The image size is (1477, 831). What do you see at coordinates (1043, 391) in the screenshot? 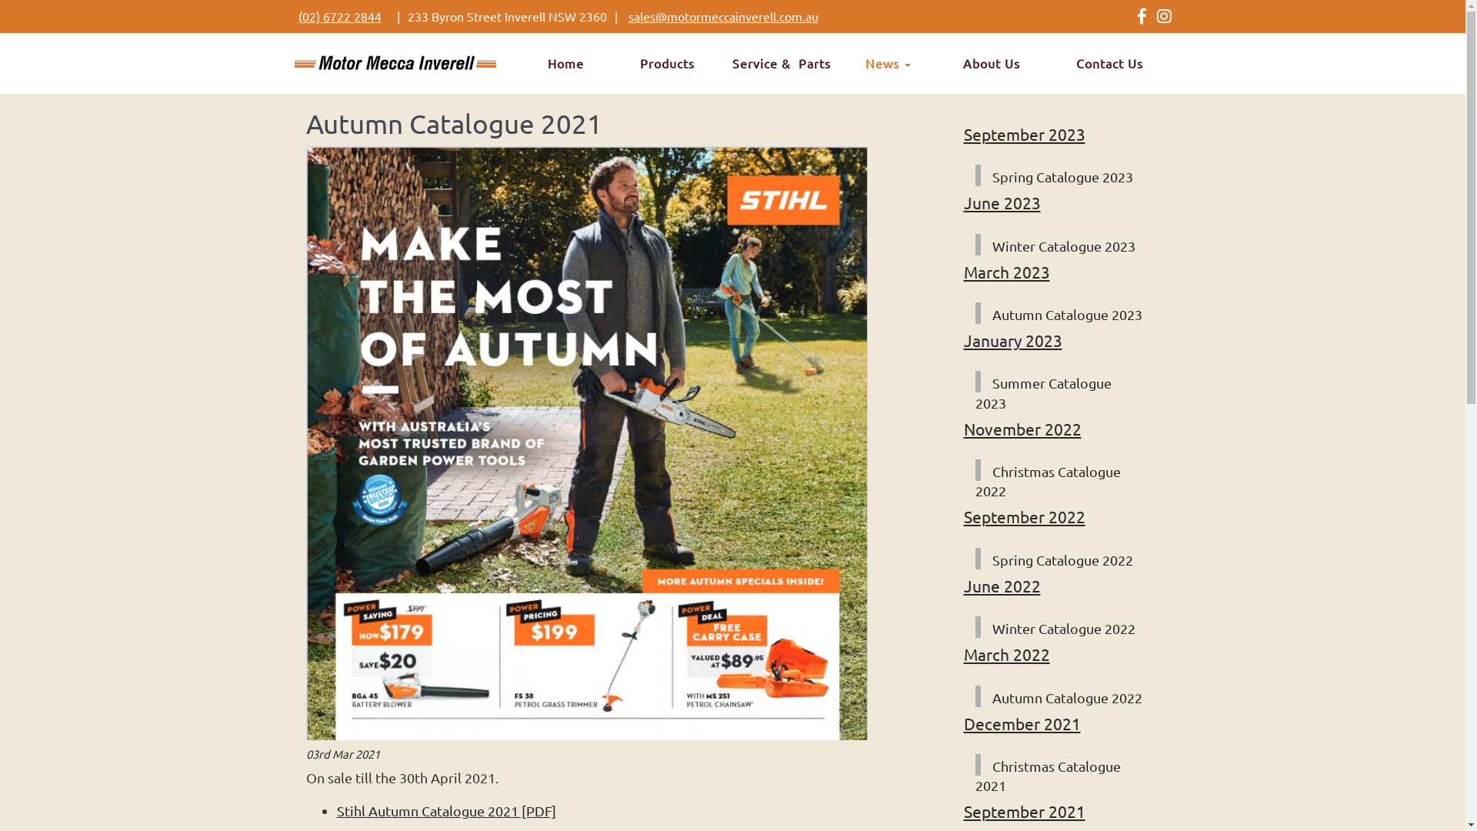
I see `Summer Catalogue 2023` at bounding box center [1043, 391].